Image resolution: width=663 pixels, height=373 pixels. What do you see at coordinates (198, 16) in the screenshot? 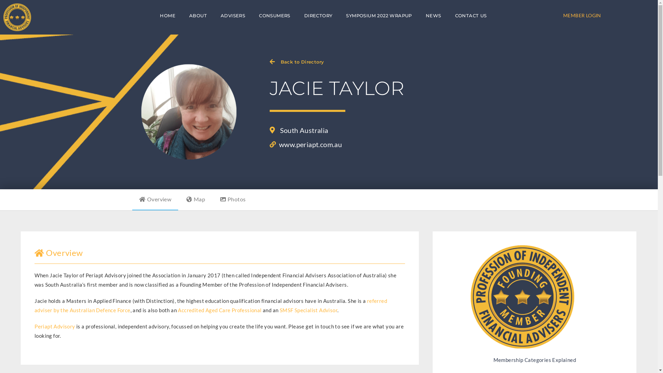
I see `ABOUT` at bounding box center [198, 16].